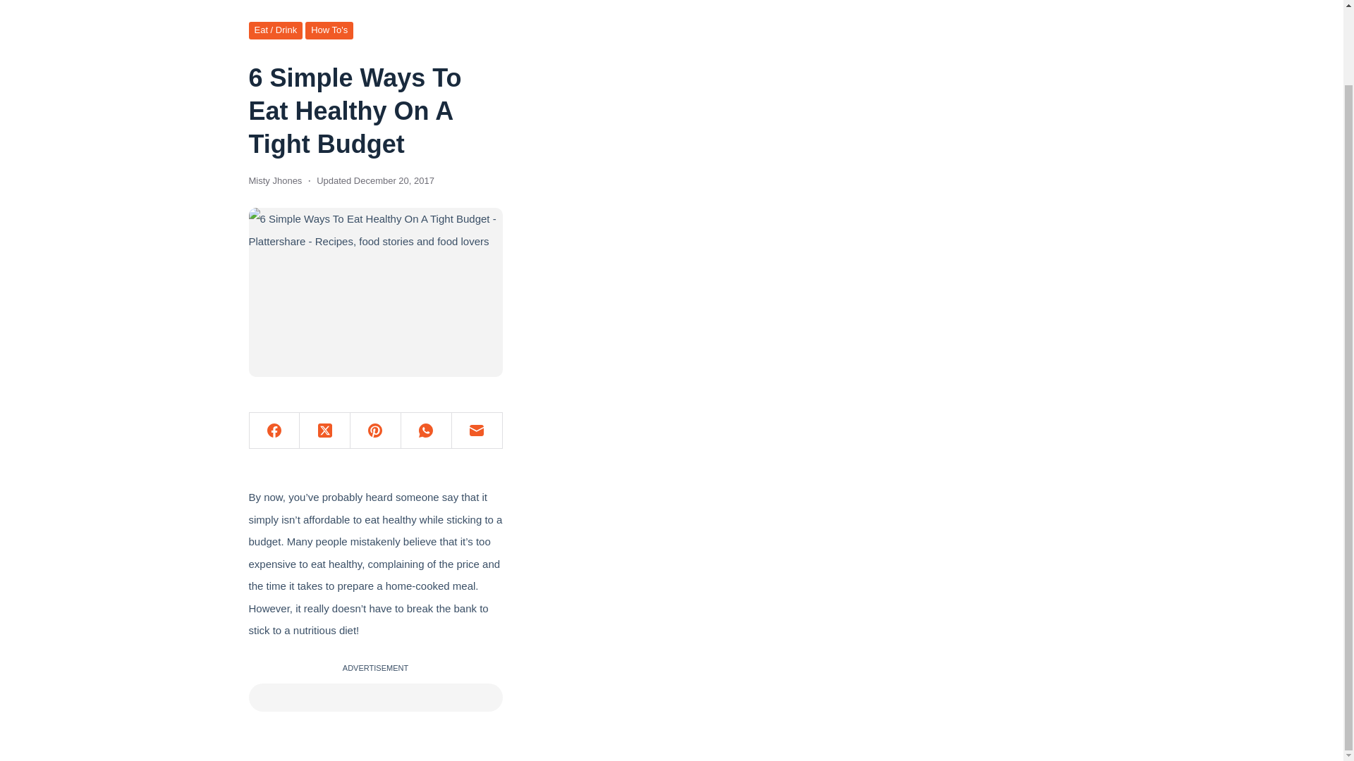 Image resolution: width=1354 pixels, height=761 pixels. What do you see at coordinates (275, 180) in the screenshot?
I see `Posts by Misty Jhones` at bounding box center [275, 180].